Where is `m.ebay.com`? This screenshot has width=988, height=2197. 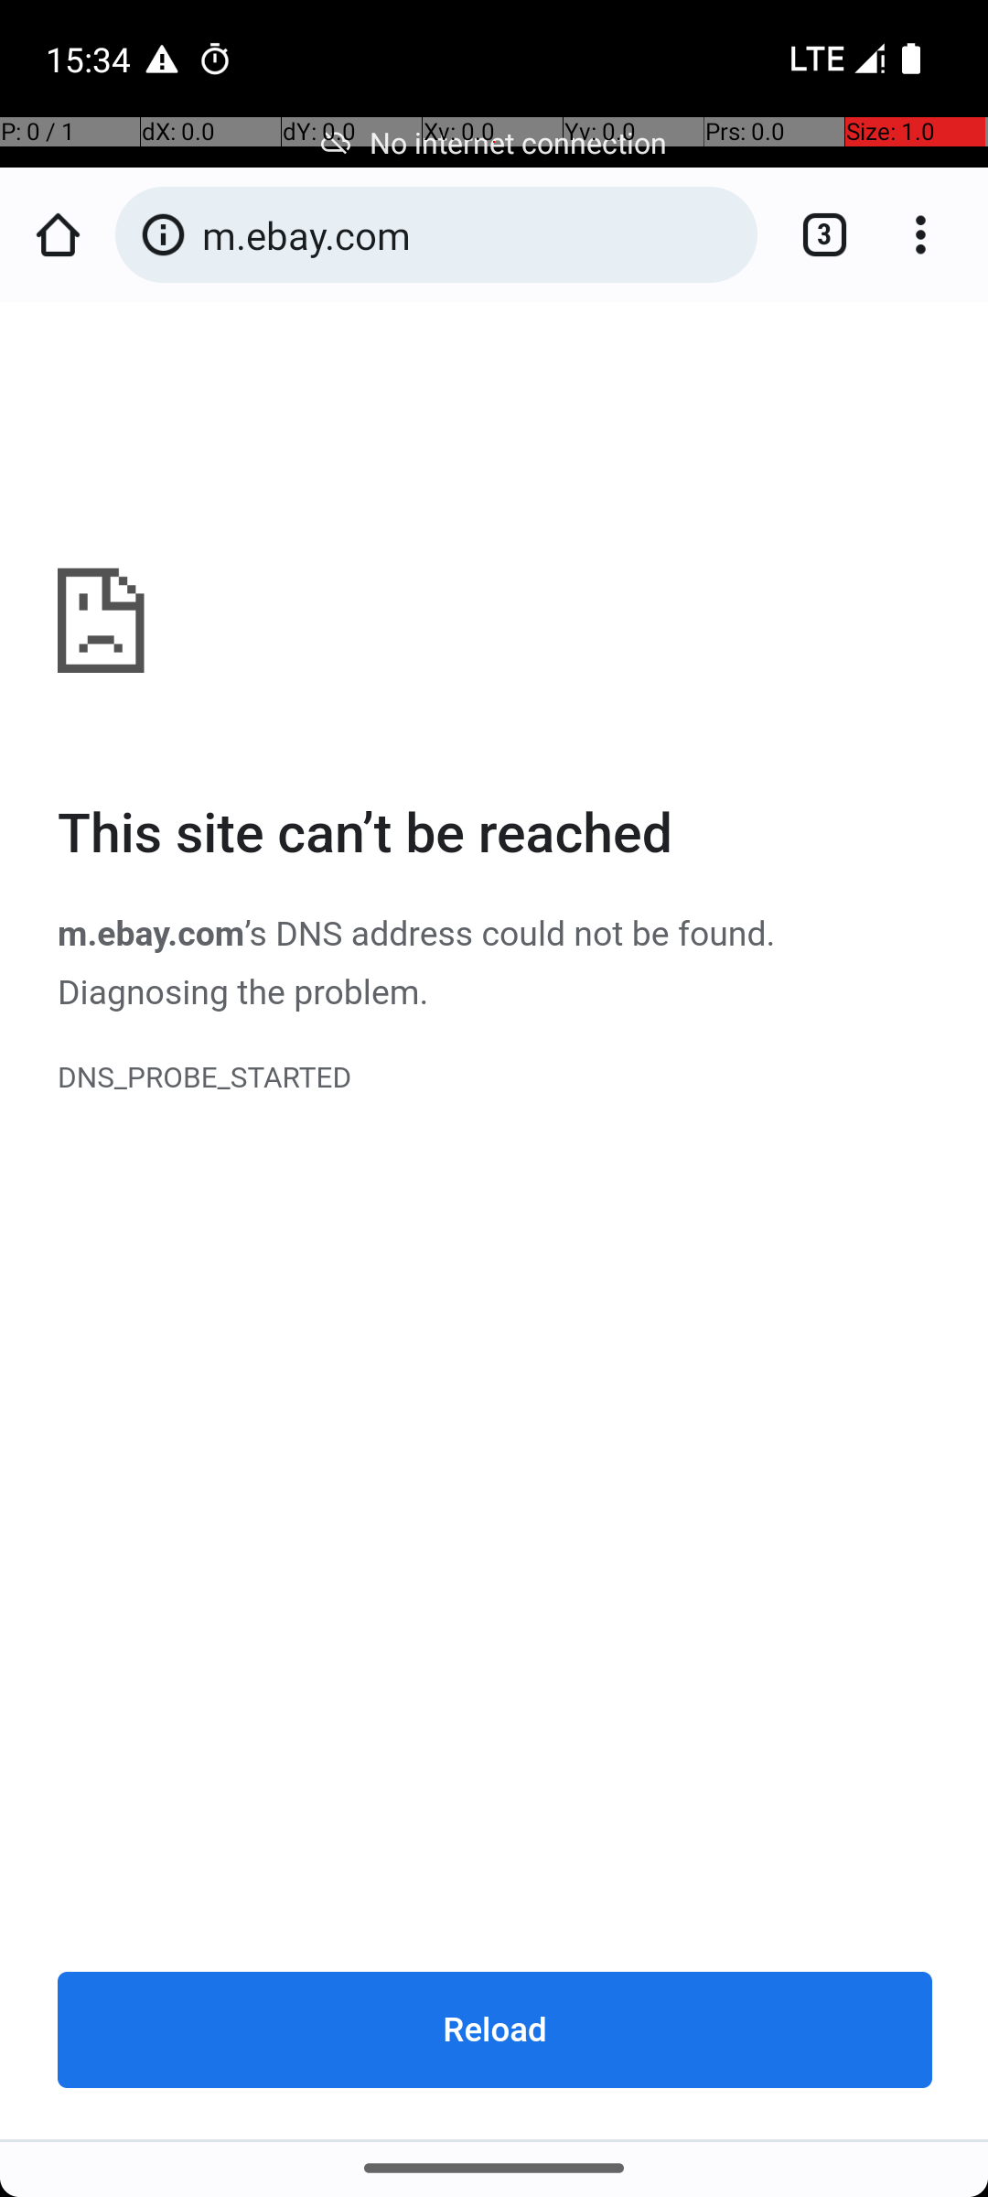 m.ebay.com is located at coordinates (496, 1222).